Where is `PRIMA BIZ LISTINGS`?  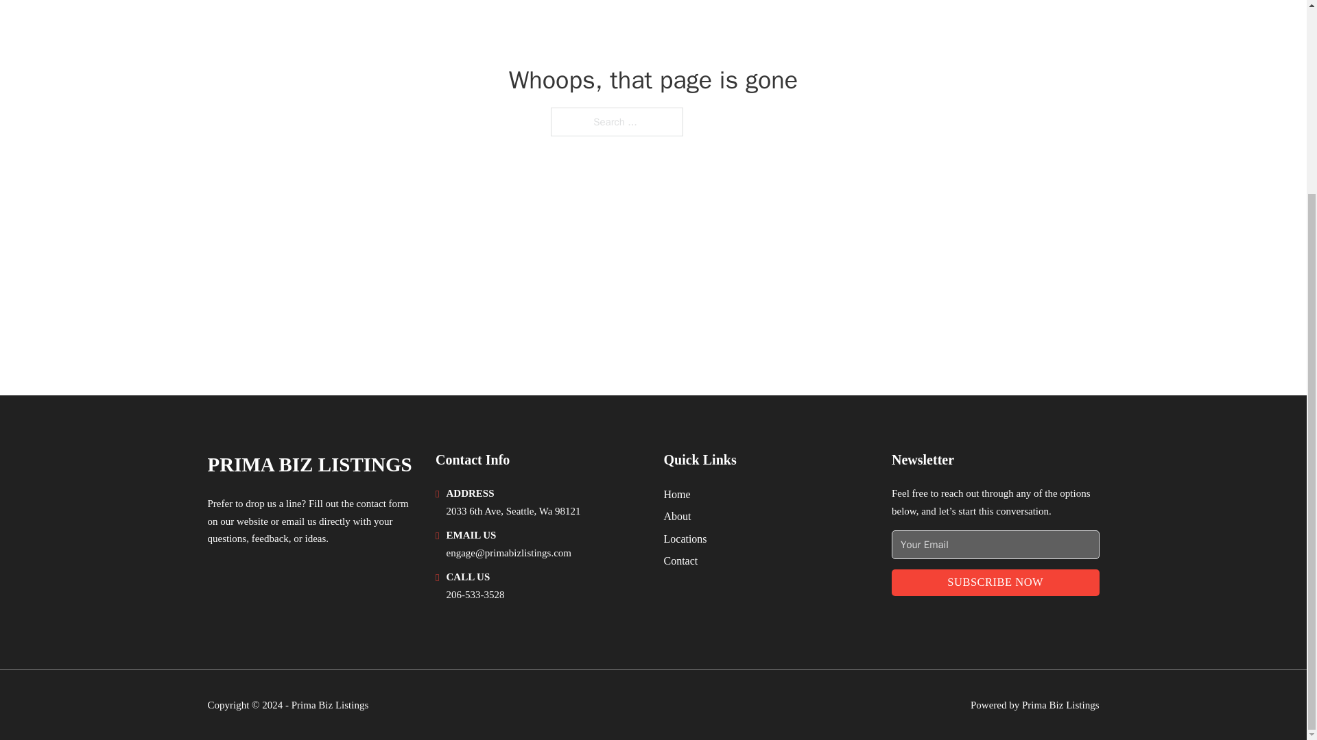 PRIMA BIZ LISTINGS is located at coordinates (309, 465).